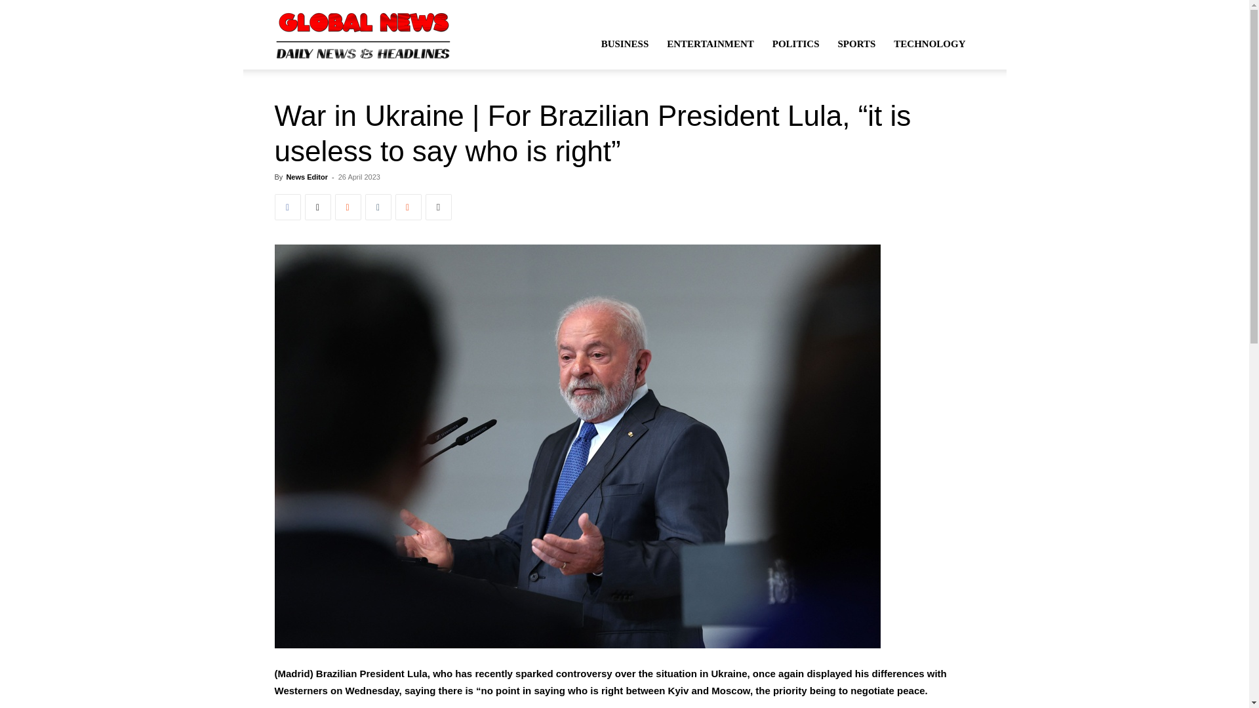 The image size is (1259, 708). Describe the element at coordinates (378, 206) in the screenshot. I see `Tumblr` at that location.